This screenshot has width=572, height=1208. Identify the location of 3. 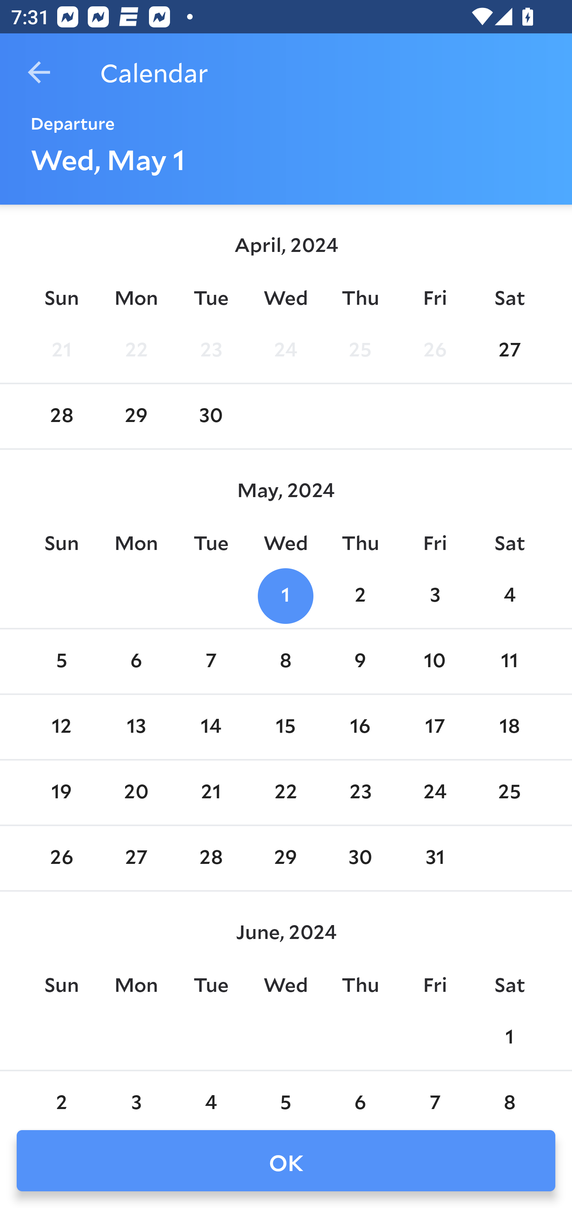
(136, 1094).